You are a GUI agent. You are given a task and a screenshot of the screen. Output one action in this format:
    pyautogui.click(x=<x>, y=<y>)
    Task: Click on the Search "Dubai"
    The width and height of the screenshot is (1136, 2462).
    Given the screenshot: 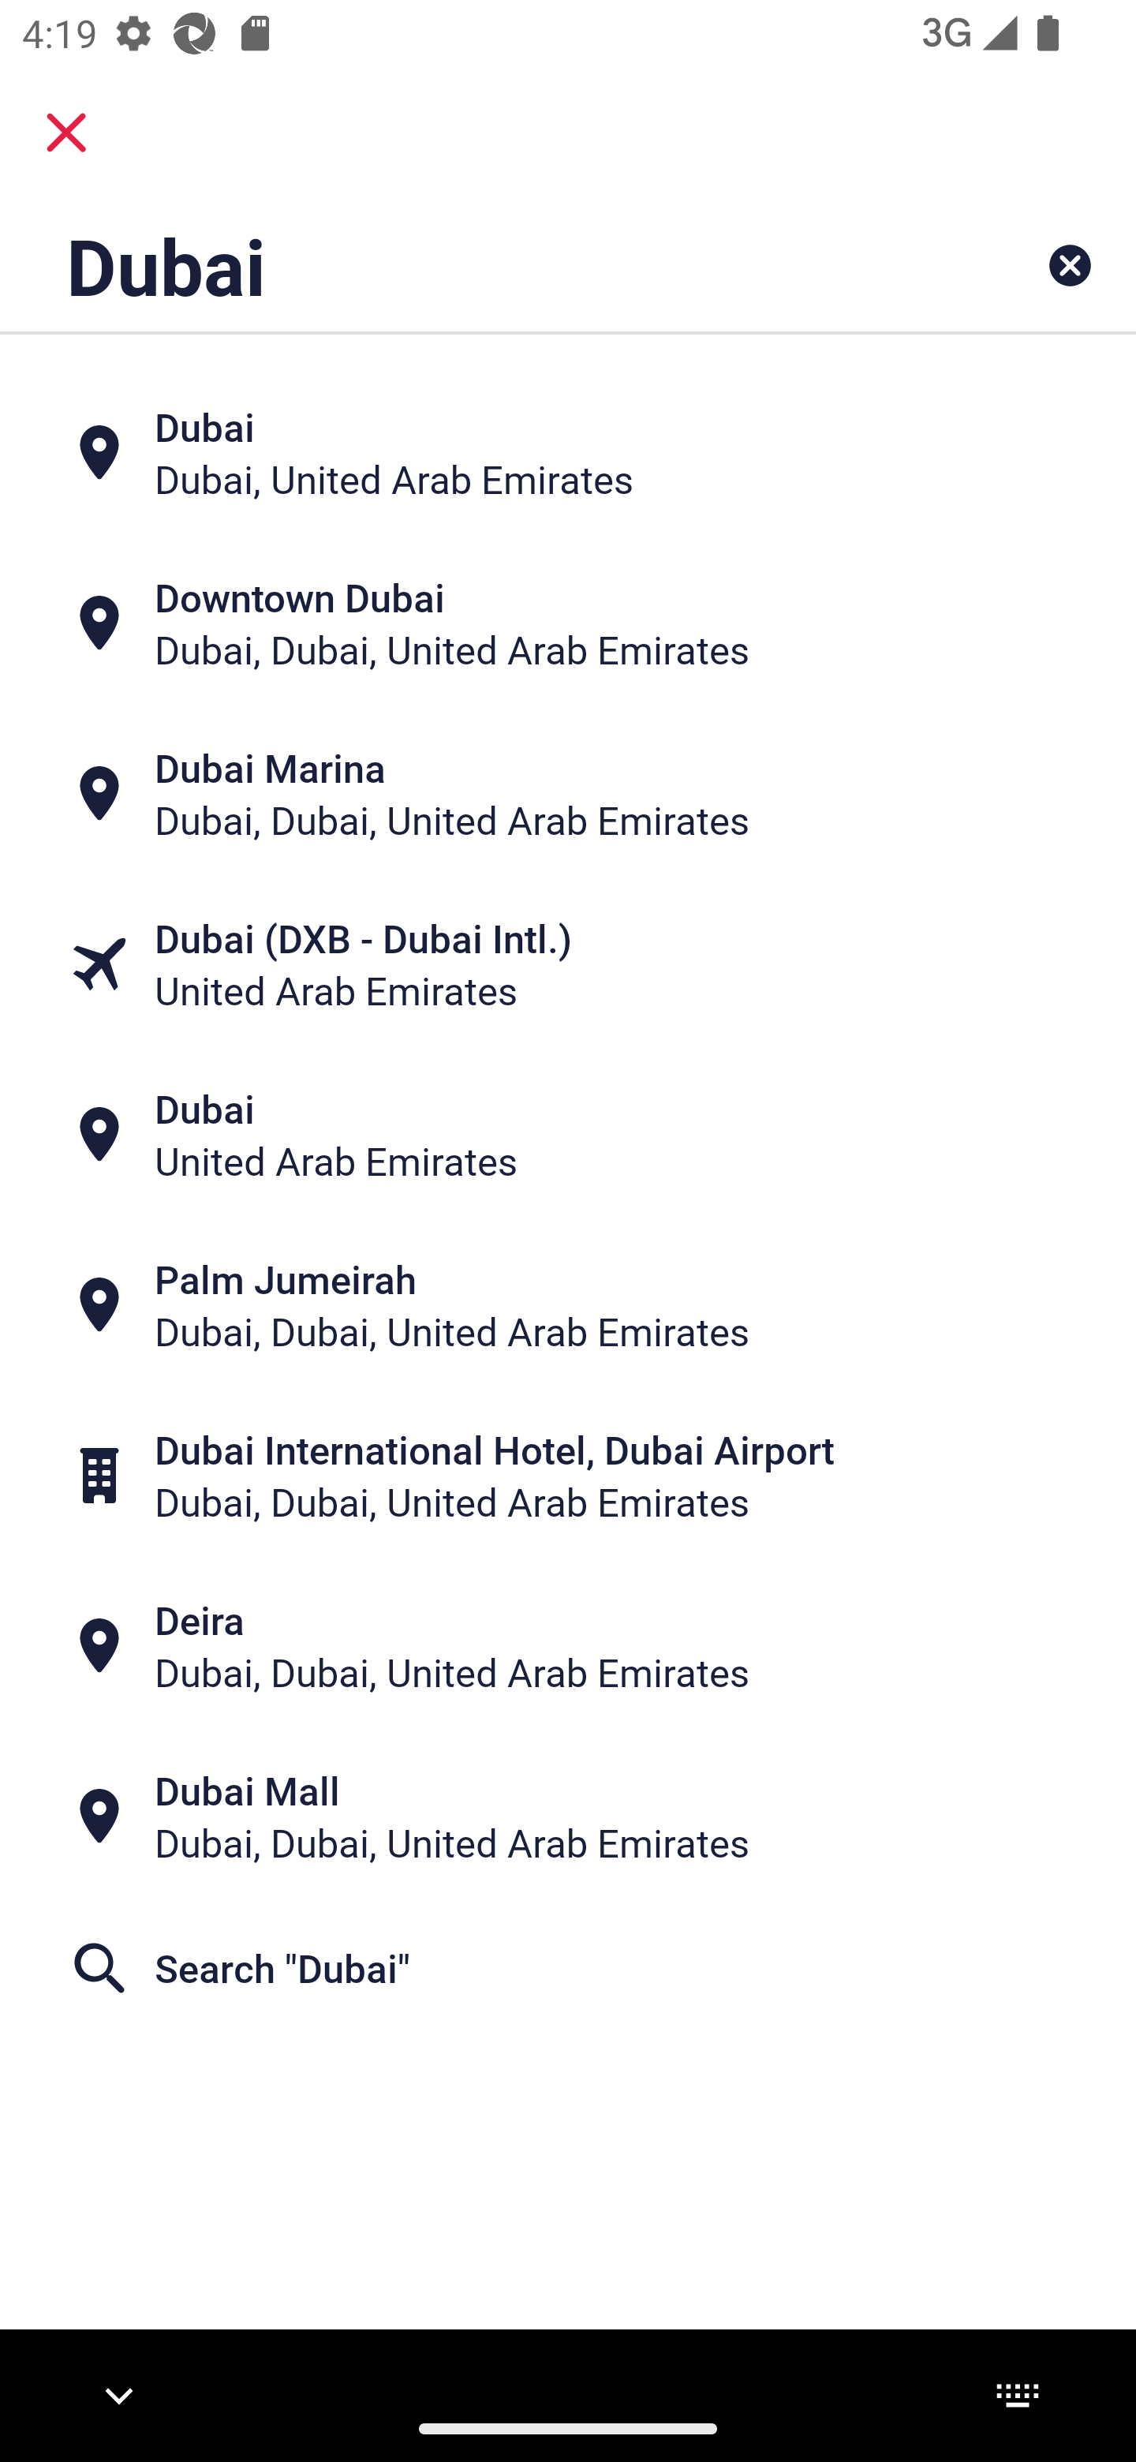 What is the action you would take?
    pyautogui.click(x=568, y=1966)
    